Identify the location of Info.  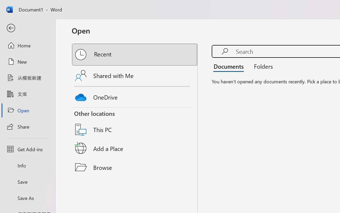
(28, 166).